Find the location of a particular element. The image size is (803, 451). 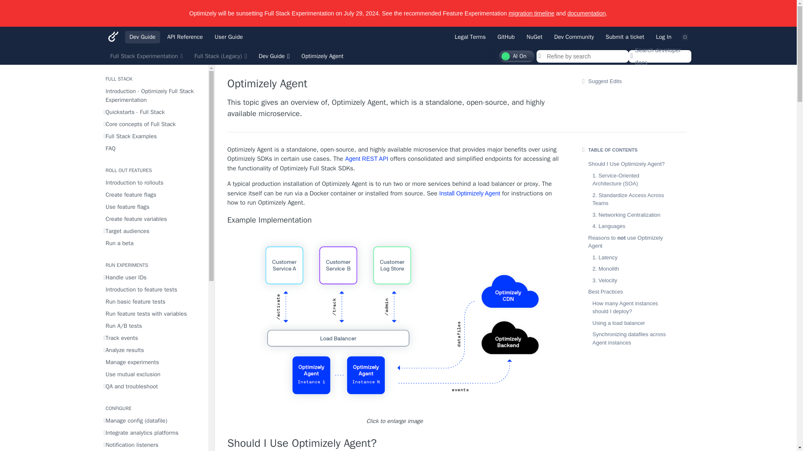

Introduction - Optimizely Full Stack Experimentation is located at coordinates (153, 95).